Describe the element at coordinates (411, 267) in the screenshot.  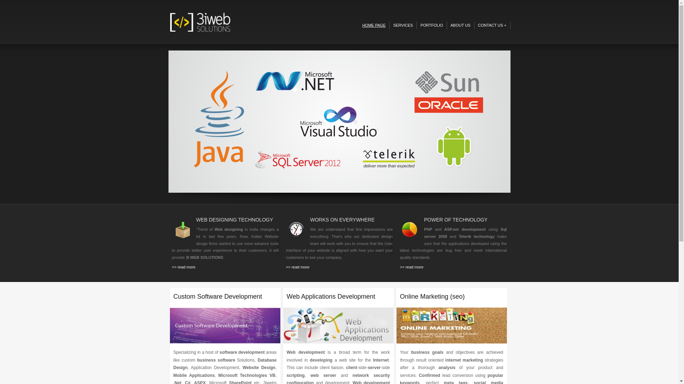
I see `>> read more` at that location.